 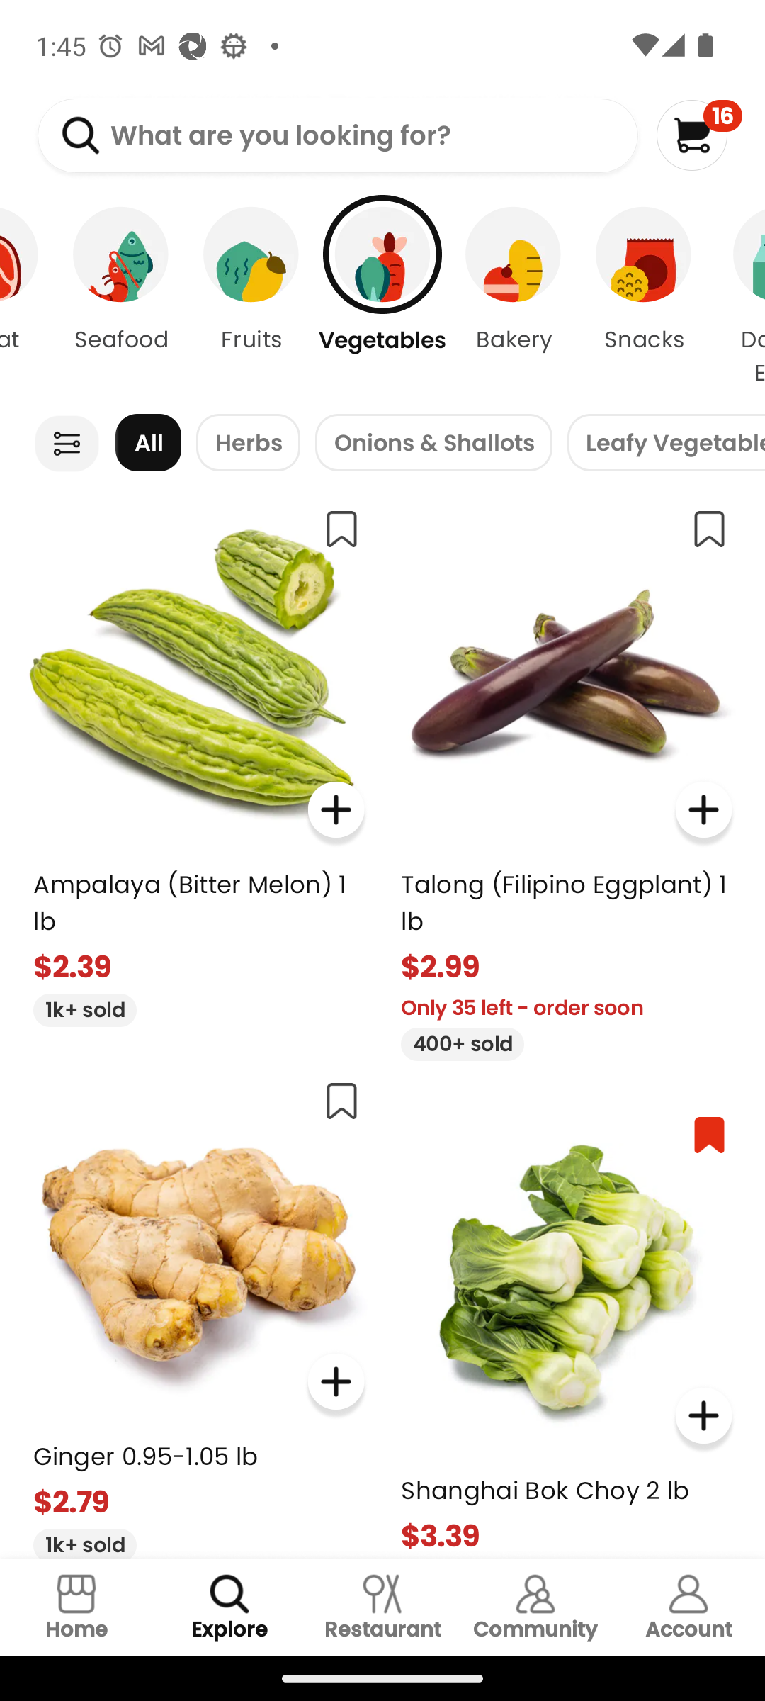 I want to click on Herbs, so click(x=248, y=442).